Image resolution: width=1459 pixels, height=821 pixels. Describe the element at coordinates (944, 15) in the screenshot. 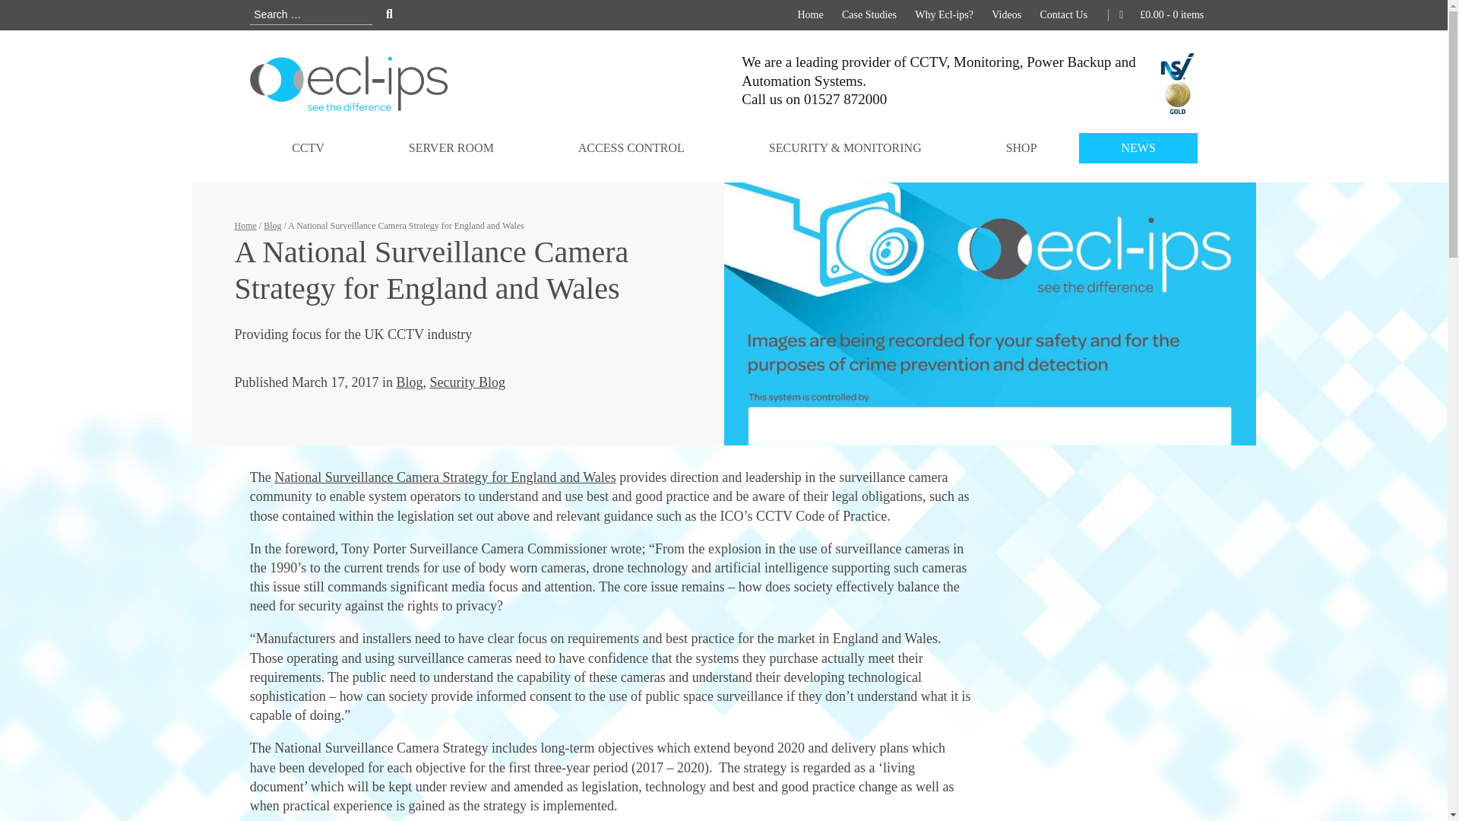

I see `Why Ecl-ips?` at that location.